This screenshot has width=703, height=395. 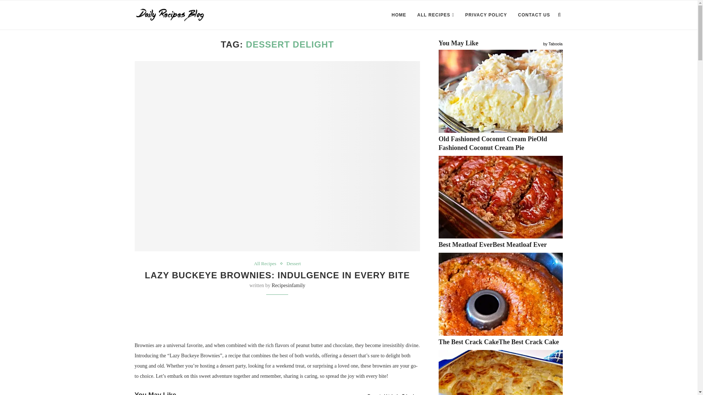 What do you see at coordinates (406, 393) in the screenshot?
I see `by Taboola` at bounding box center [406, 393].